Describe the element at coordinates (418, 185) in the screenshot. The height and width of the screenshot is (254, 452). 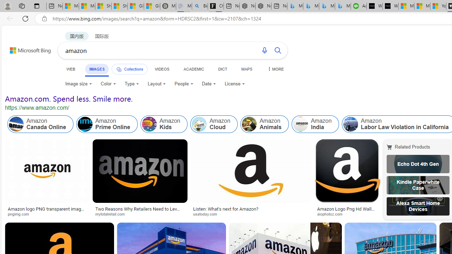
I see `Kindle Paperwhite Case` at that location.